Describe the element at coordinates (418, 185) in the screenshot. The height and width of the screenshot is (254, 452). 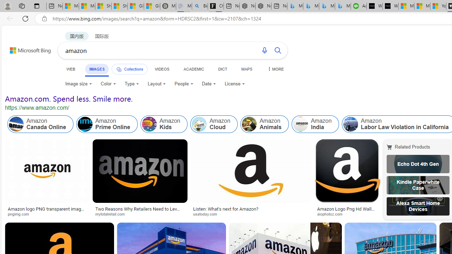
I see `Kindle Paperwhite Case` at that location.